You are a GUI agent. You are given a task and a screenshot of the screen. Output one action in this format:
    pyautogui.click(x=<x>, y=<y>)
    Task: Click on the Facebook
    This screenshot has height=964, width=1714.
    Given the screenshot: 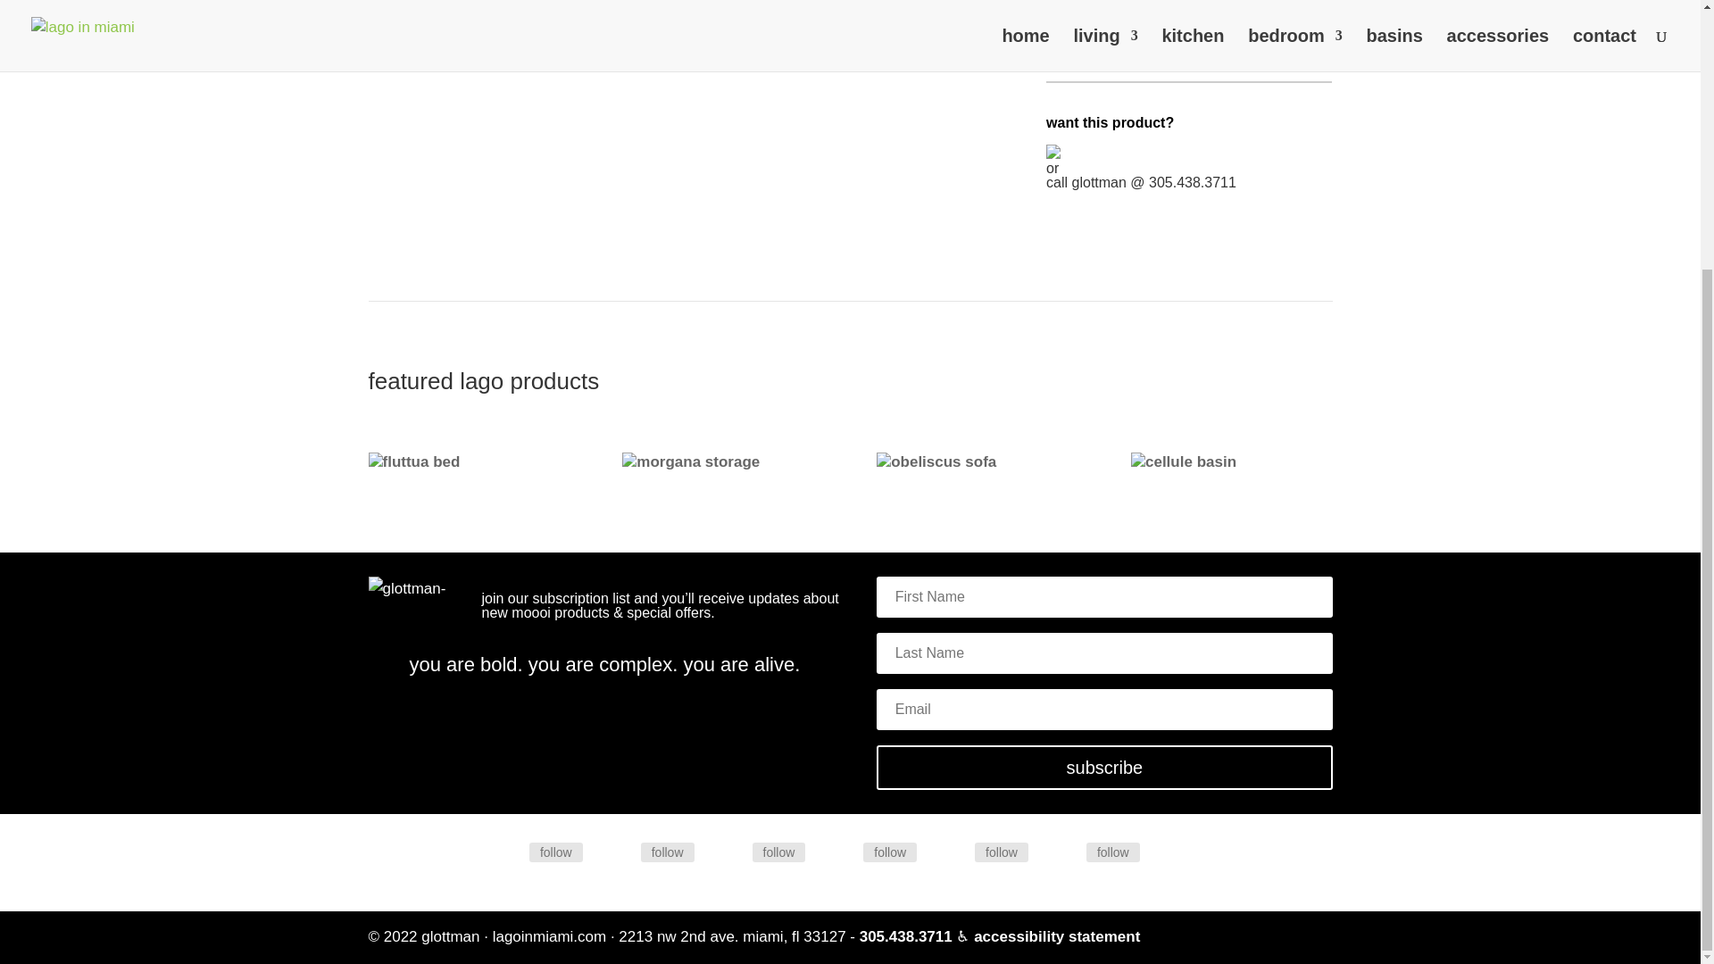 What is the action you would take?
    pyautogui.click(x=555, y=852)
    